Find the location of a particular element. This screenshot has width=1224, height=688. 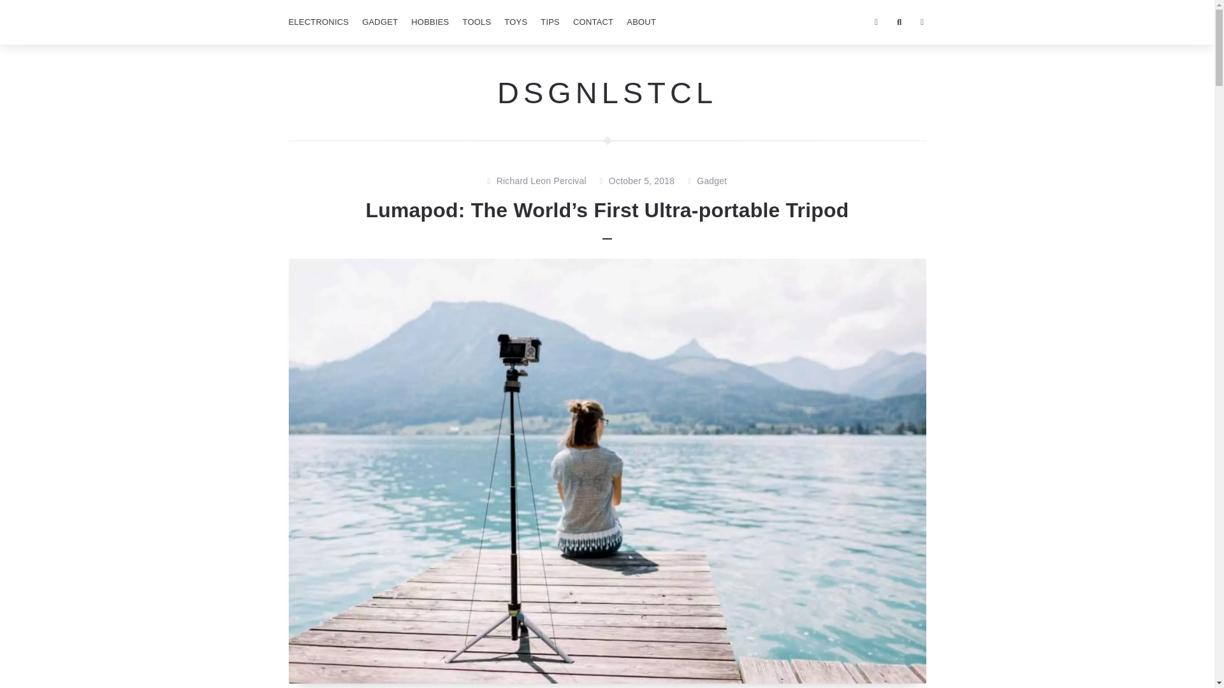

ABOUT is located at coordinates (641, 22).